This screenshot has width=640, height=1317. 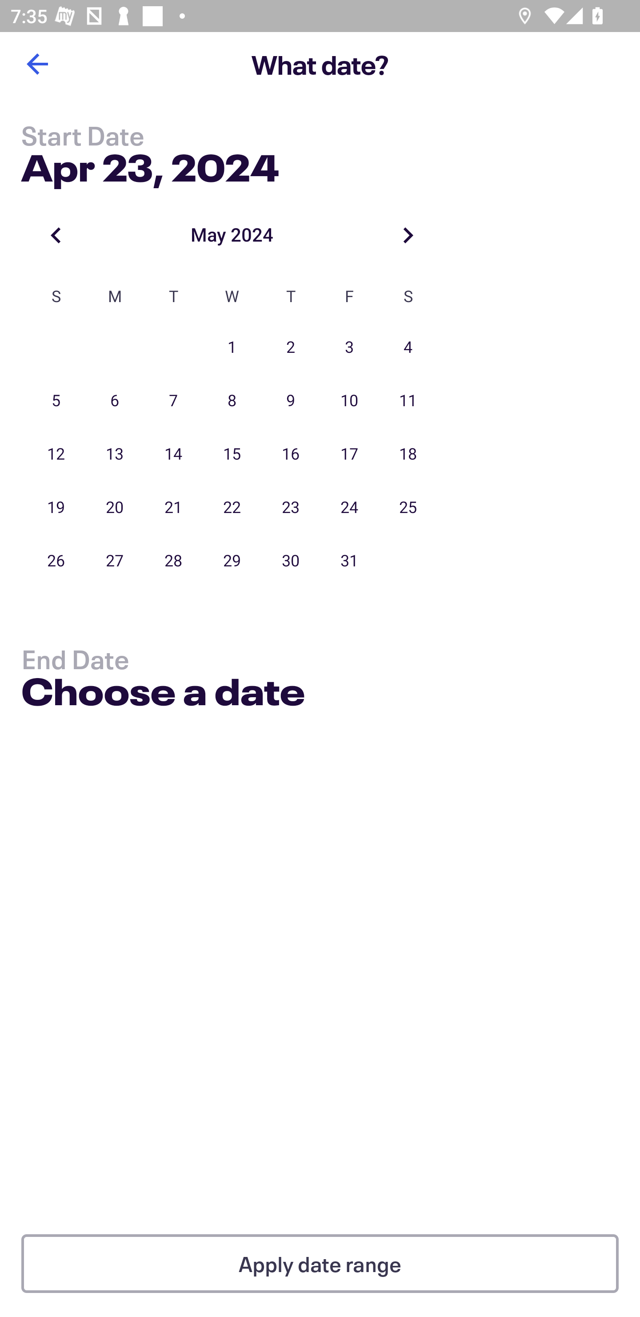 What do you see at coordinates (163, 694) in the screenshot?
I see `Choose a date` at bounding box center [163, 694].